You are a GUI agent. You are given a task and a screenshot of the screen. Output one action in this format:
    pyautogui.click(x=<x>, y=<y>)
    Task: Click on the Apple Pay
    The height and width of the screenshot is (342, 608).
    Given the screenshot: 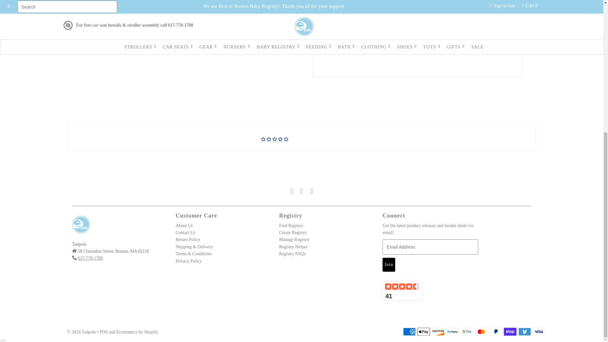 What is the action you would take?
    pyautogui.click(x=423, y=332)
    